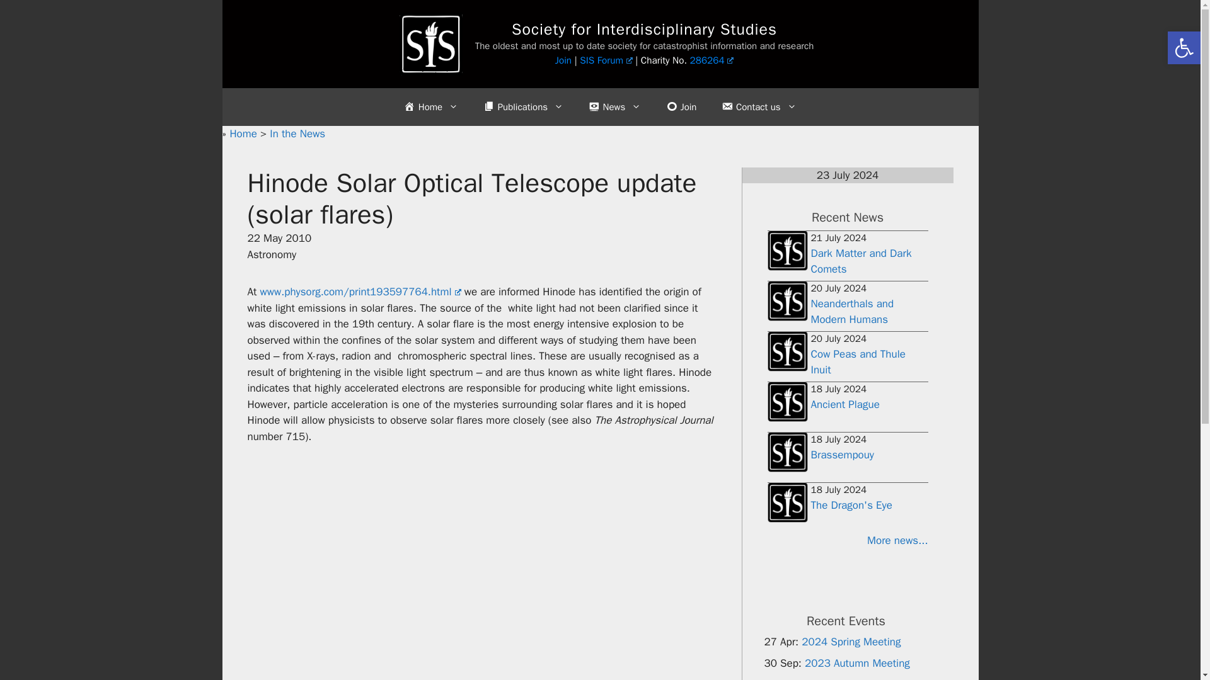 The width and height of the screenshot is (1210, 680). What do you see at coordinates (245, 133) in the screenshot?
I see `Home` at bounding box center [245, 133].